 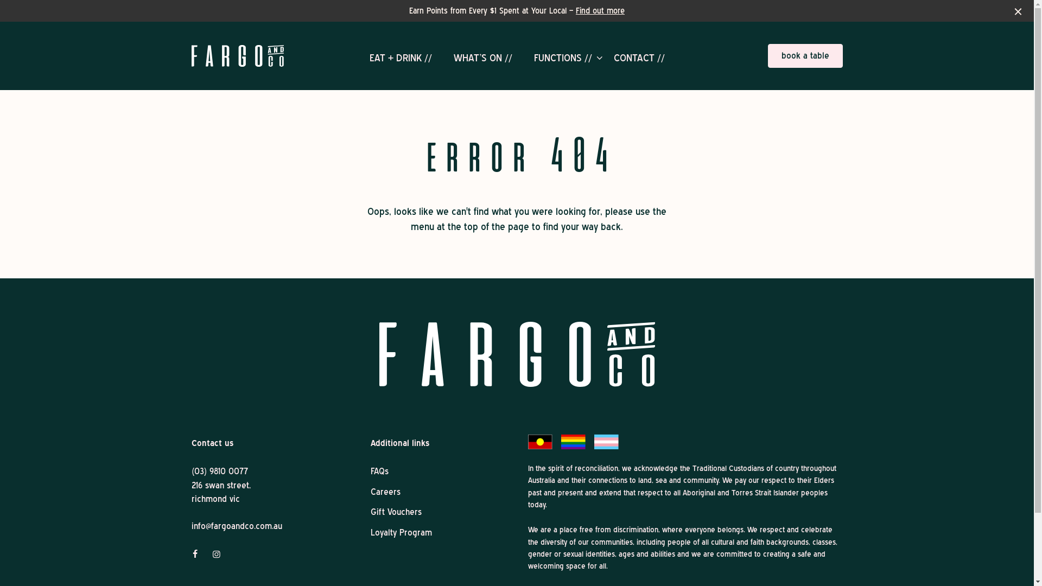 What do you see at coordinates (385, 492) in the screenshot?
I see `Careers` at bounding box center [385, 492].